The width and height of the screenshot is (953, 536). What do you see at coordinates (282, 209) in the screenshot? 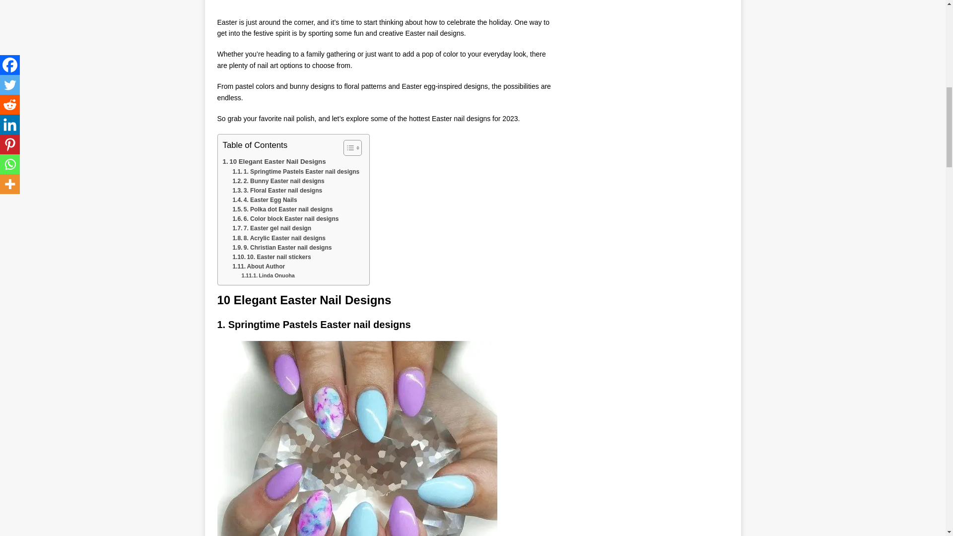
I see `5. Polka dot Easter nail designs` at bounding box center [282, 209].